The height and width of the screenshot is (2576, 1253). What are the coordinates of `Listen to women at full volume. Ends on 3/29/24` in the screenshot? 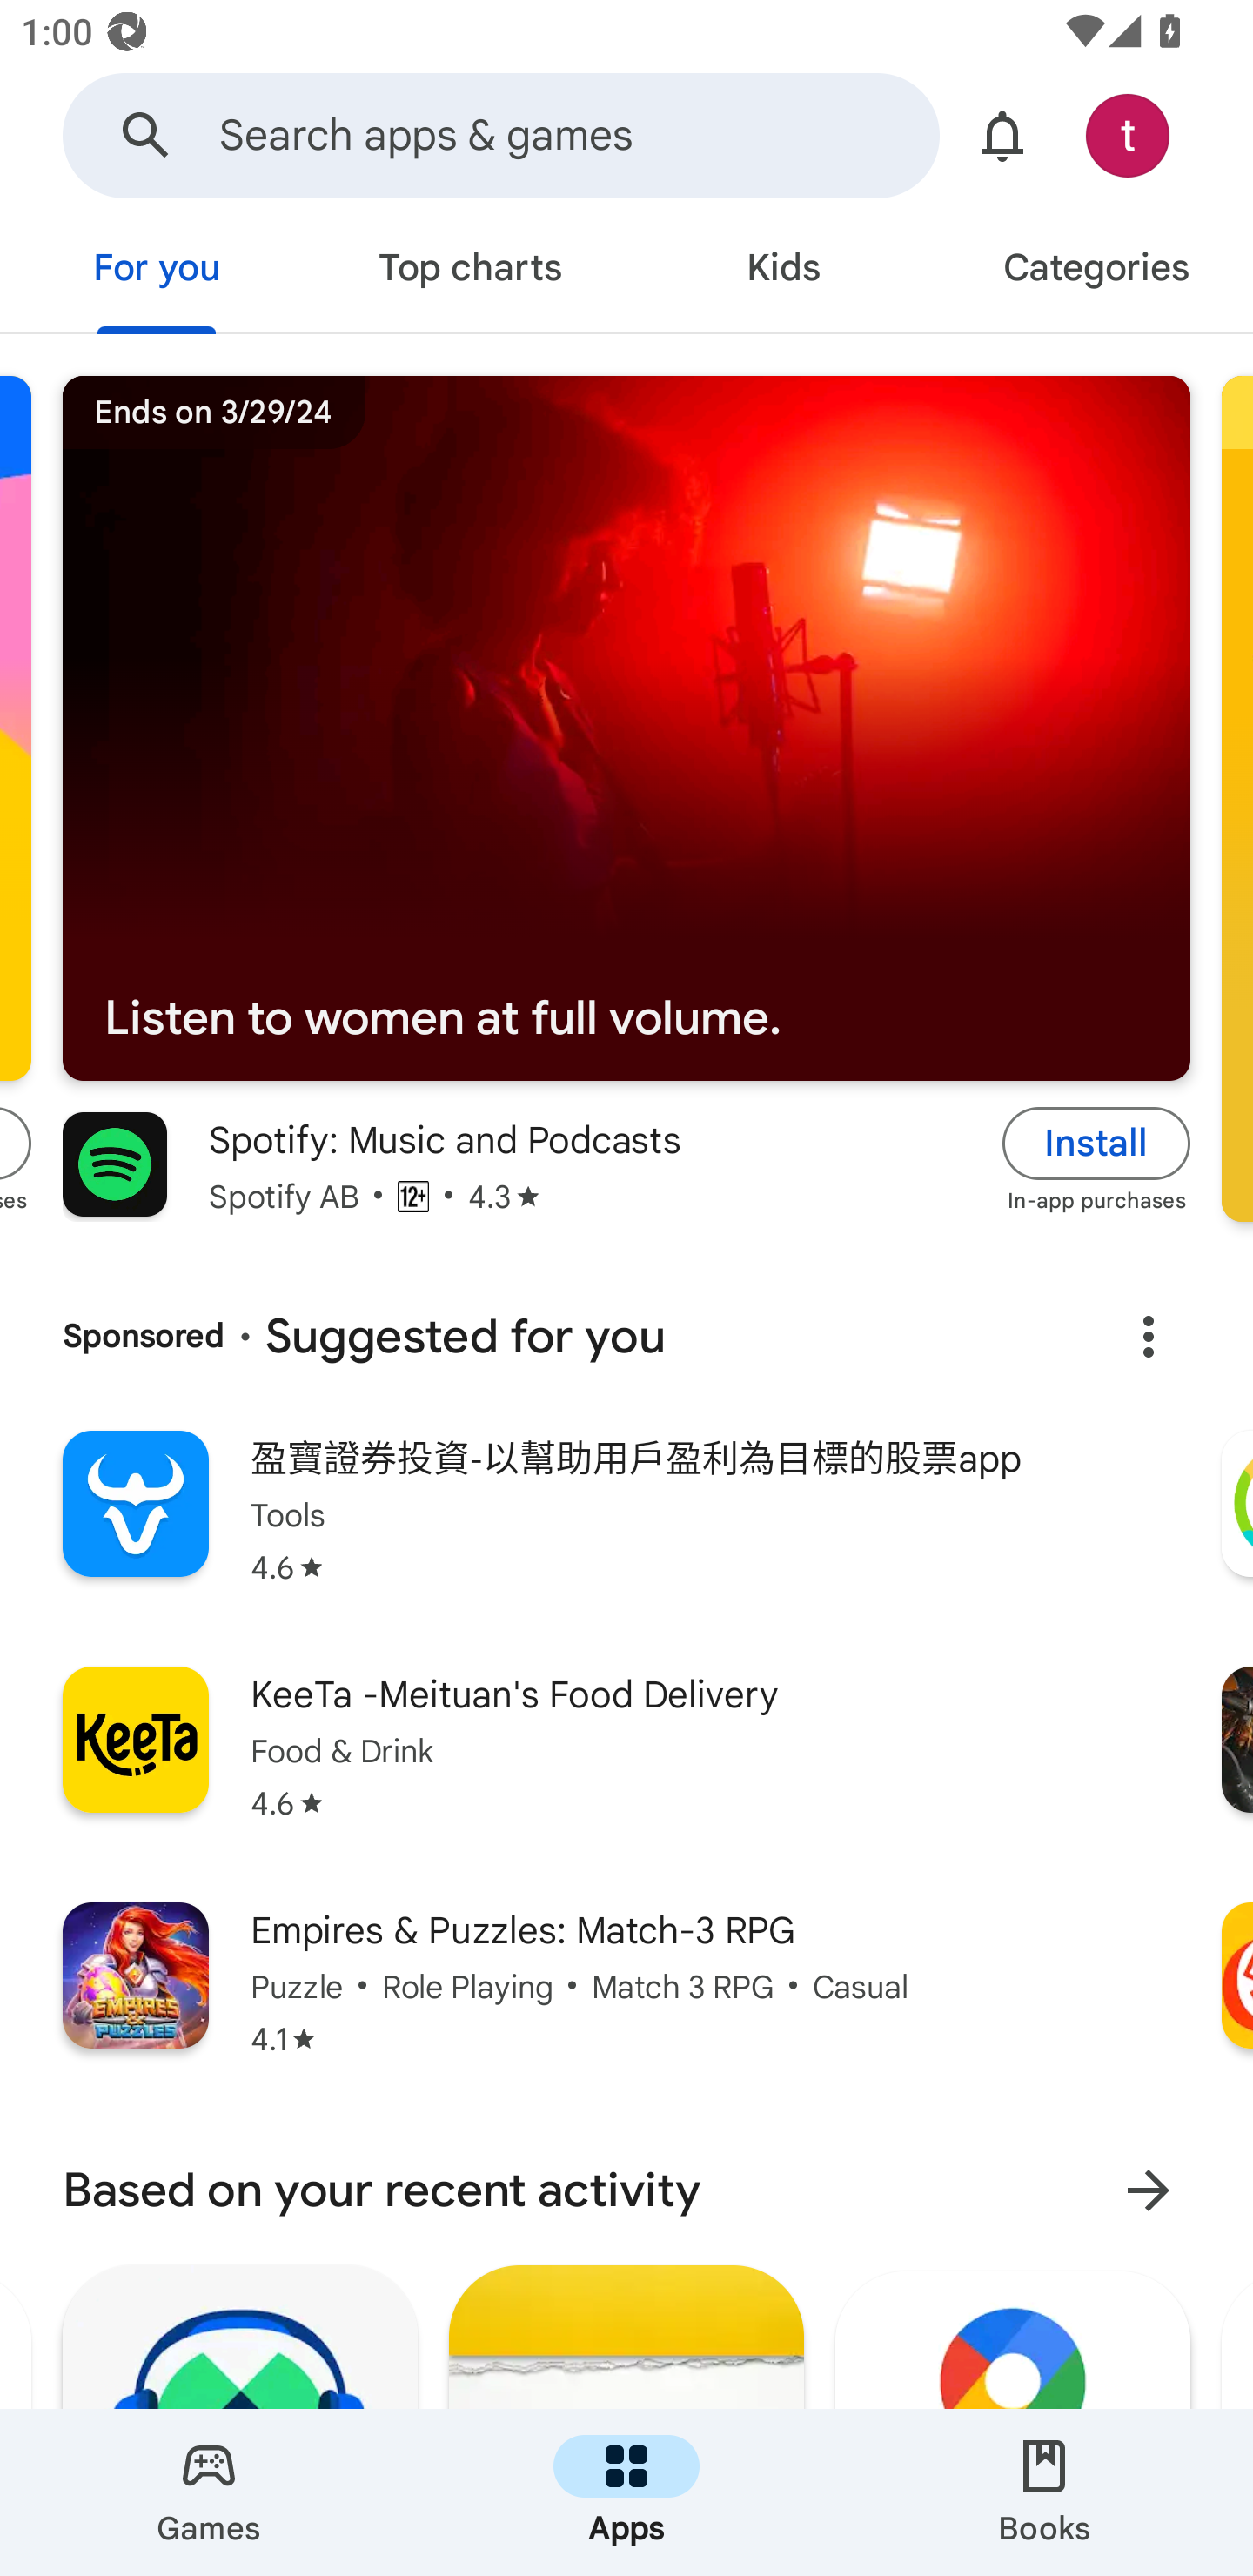 It's located at (626, 729).